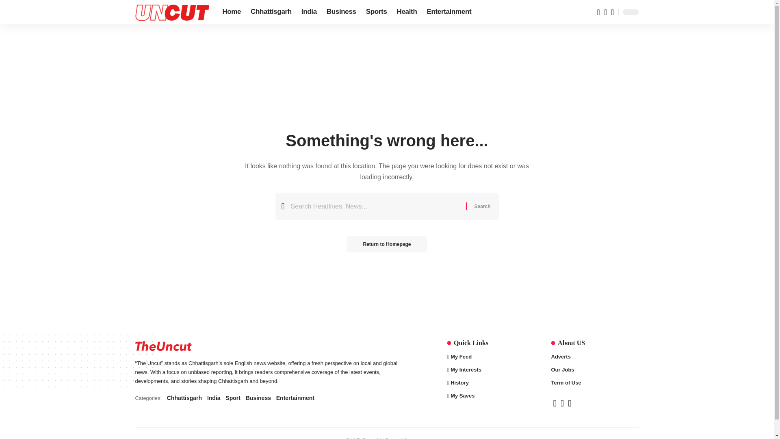 Image resolution: width=780 pixels, height=439 pixels. Describe the element at coordinates (448, 12) in the screenshot. I see `Home` at that location.